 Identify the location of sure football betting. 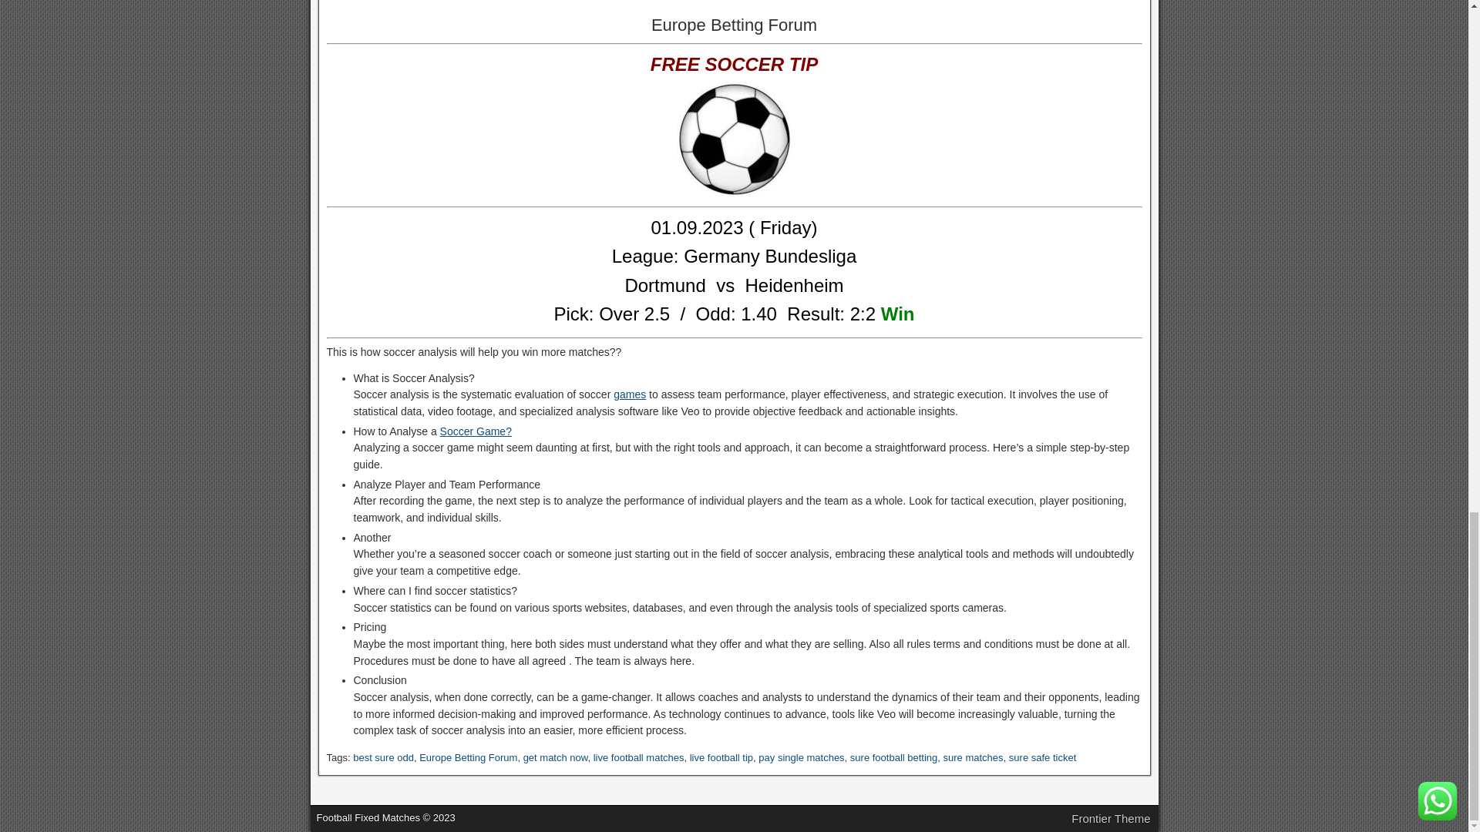
(893, 758).